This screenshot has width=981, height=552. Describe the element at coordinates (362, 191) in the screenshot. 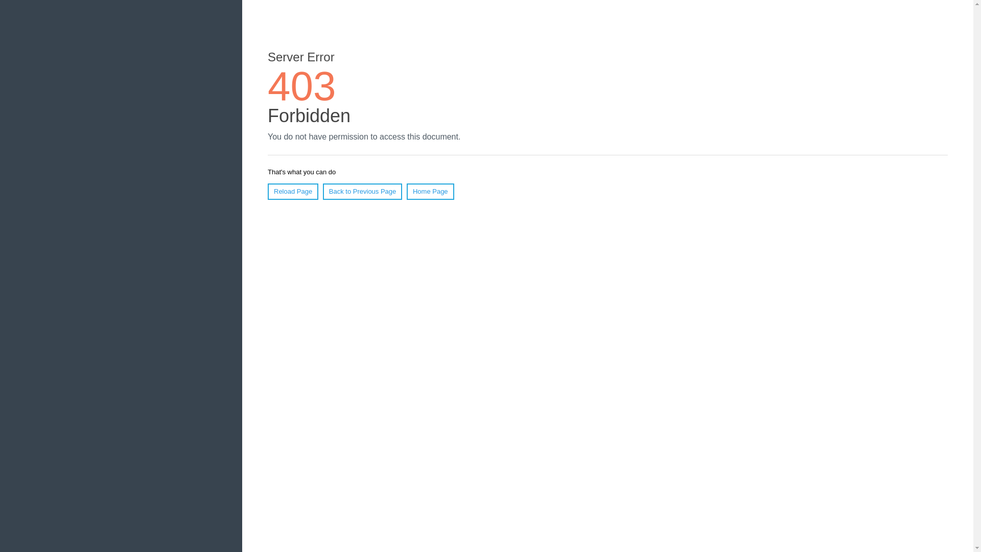

I see `Back to Previous Page` at that location.